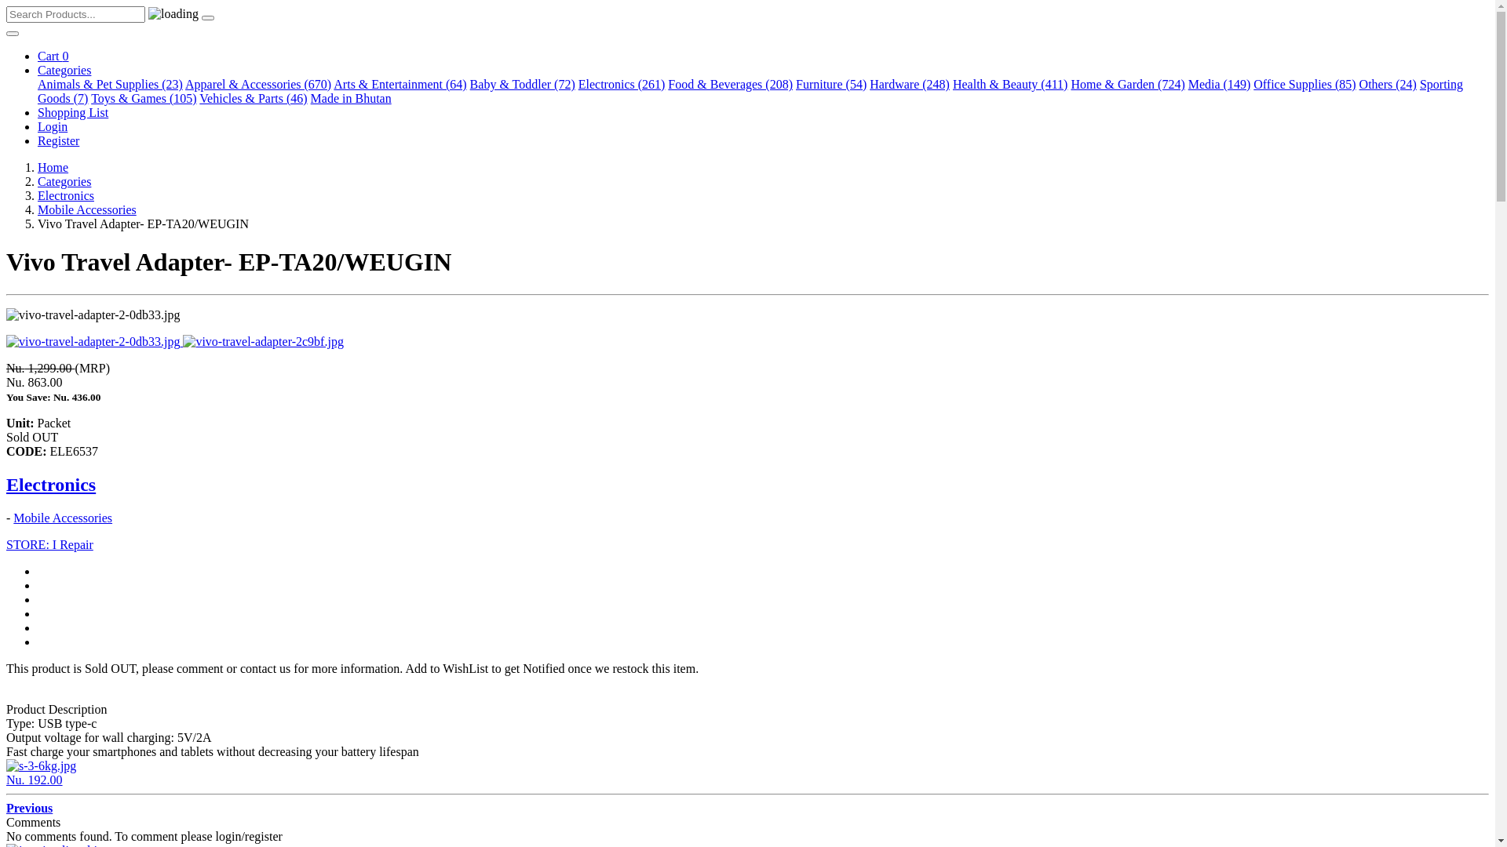  I want to click on Office Supplies (85), so click(1304, 85).